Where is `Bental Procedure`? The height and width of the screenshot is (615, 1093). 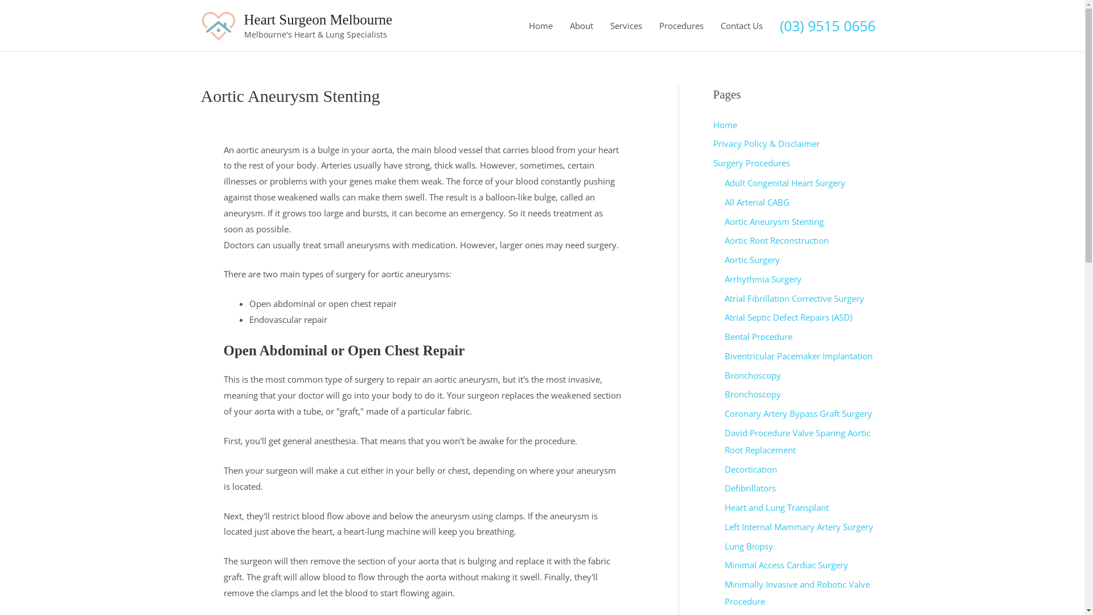 Bental Procedure is located at coordinates (758, 337).